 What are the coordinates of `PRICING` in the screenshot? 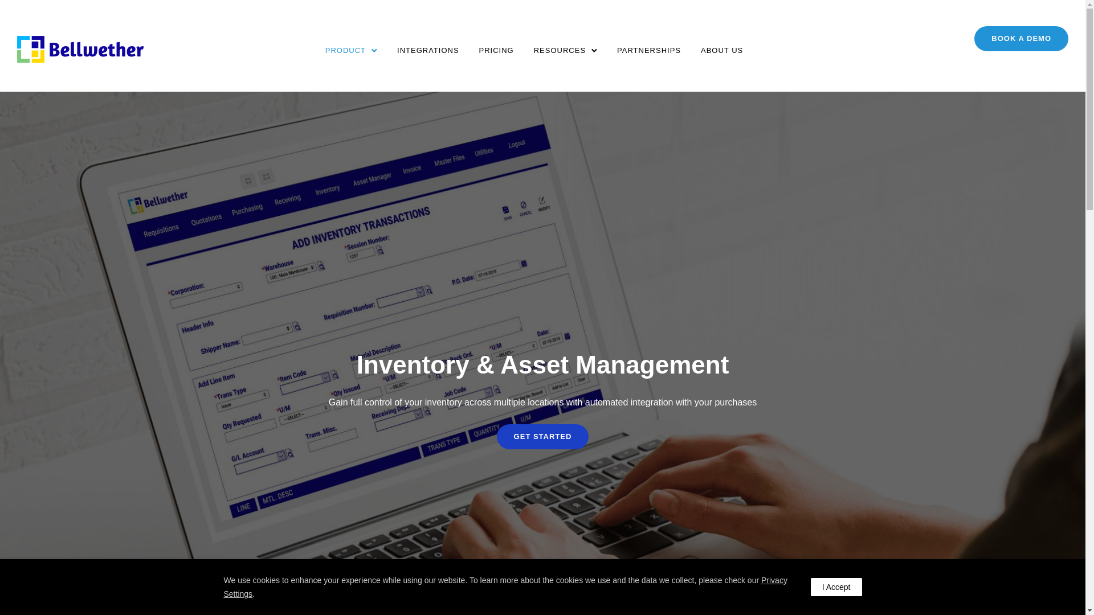 It's located at (497, 50).